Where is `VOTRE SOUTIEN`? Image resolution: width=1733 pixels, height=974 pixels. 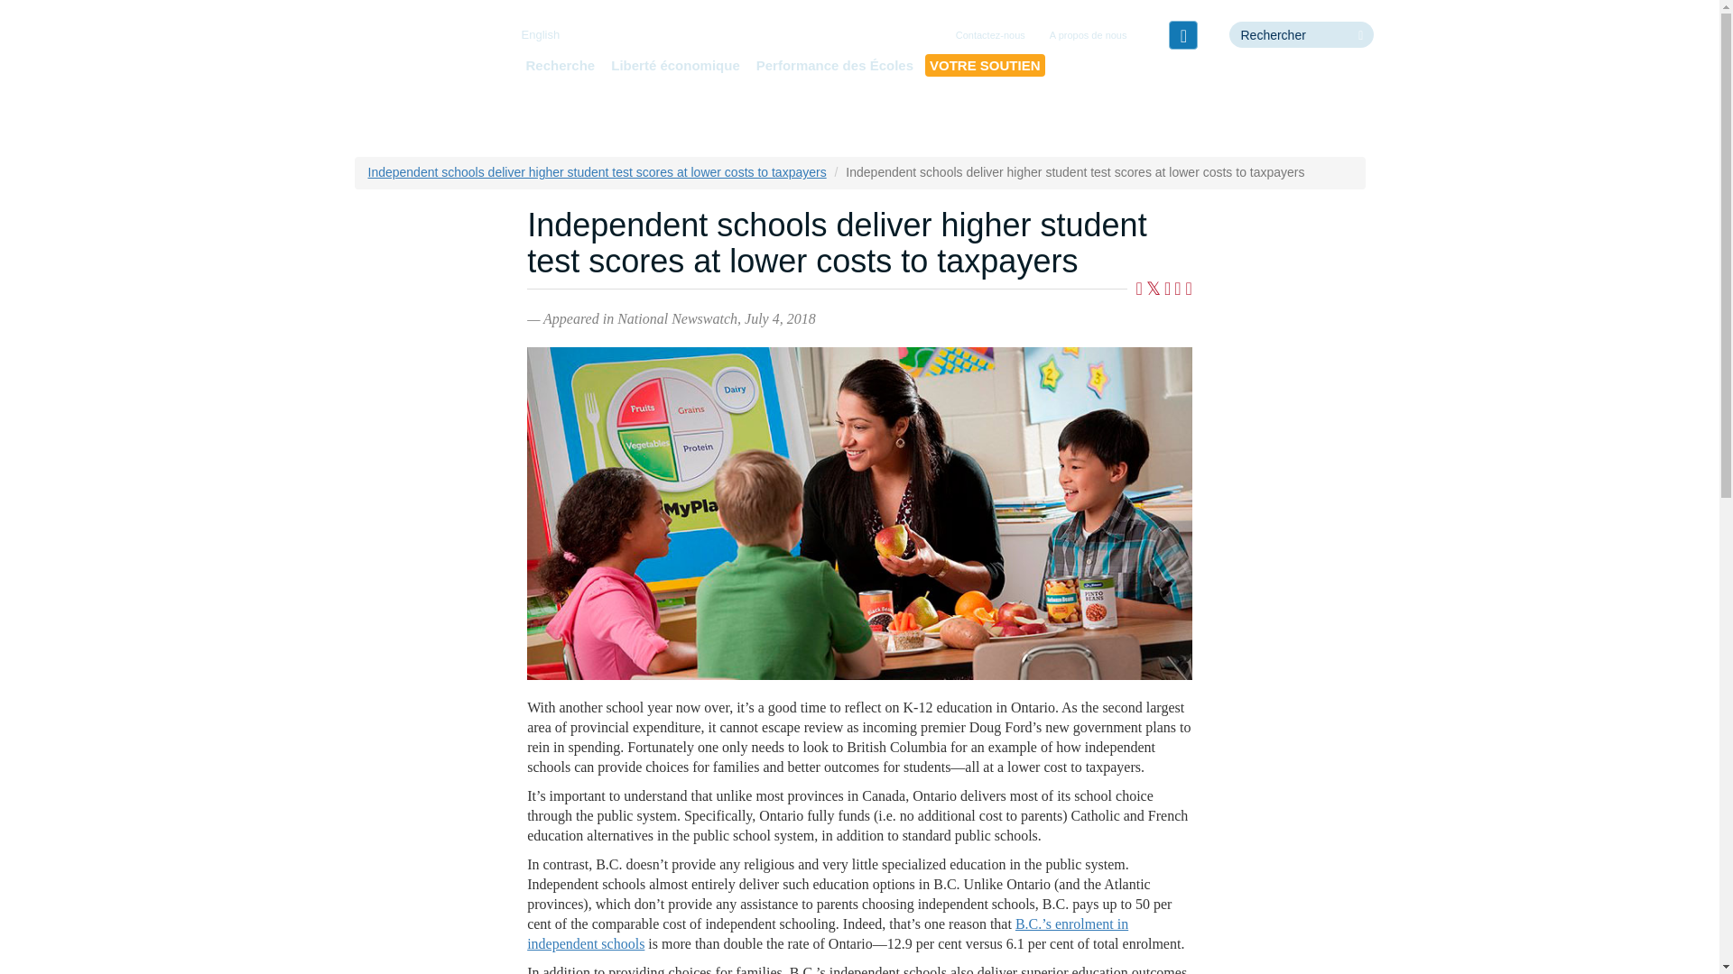 VOTRE SOUTIEN is located at coordinates (985, 65).